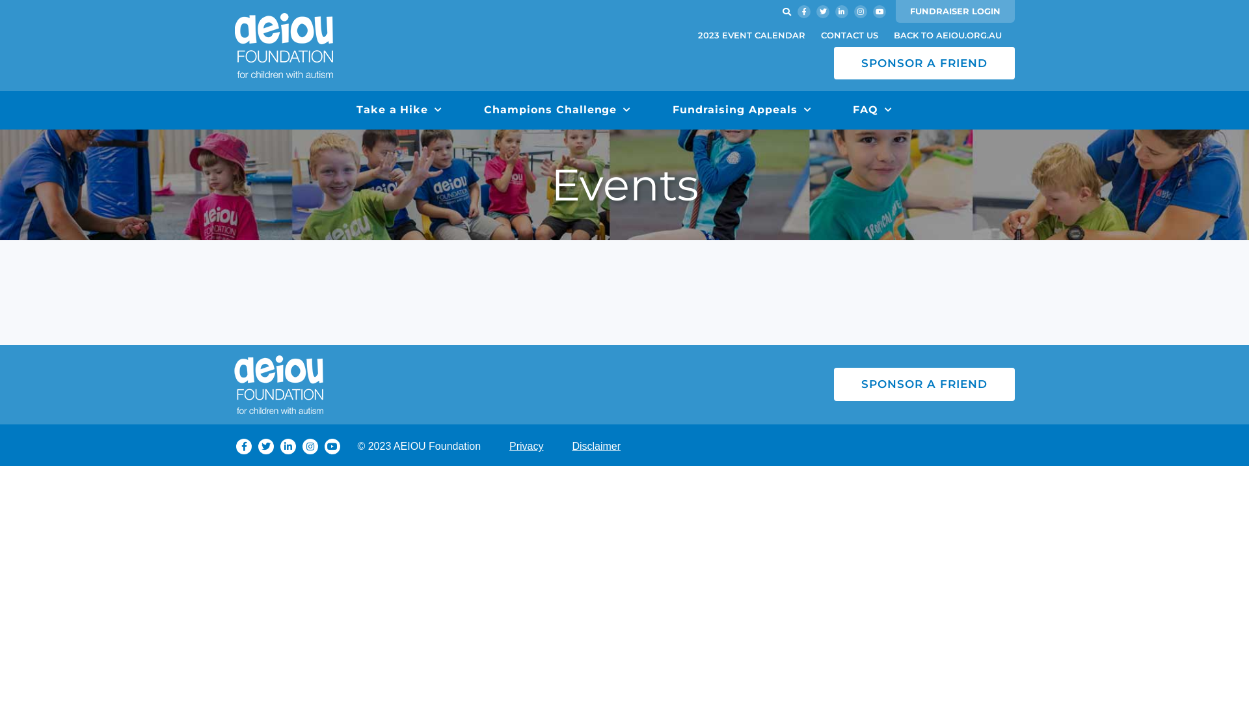 The image size is (1249, 703). I want to click on Fundraising Appeals, so click(742, 111).